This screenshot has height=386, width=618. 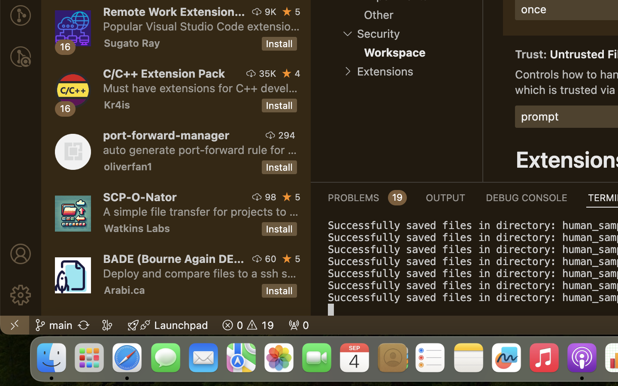 I want to click on BADE (Bourne Again DEploy), so click(x=174, y=259).